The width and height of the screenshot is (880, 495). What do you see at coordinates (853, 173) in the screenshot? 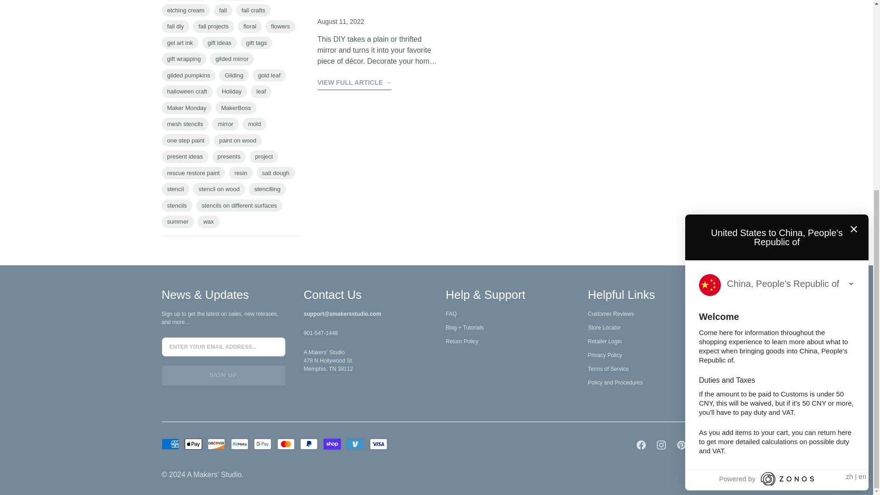
I see `Open Zonos Hello` at bounding box center [853, 173].